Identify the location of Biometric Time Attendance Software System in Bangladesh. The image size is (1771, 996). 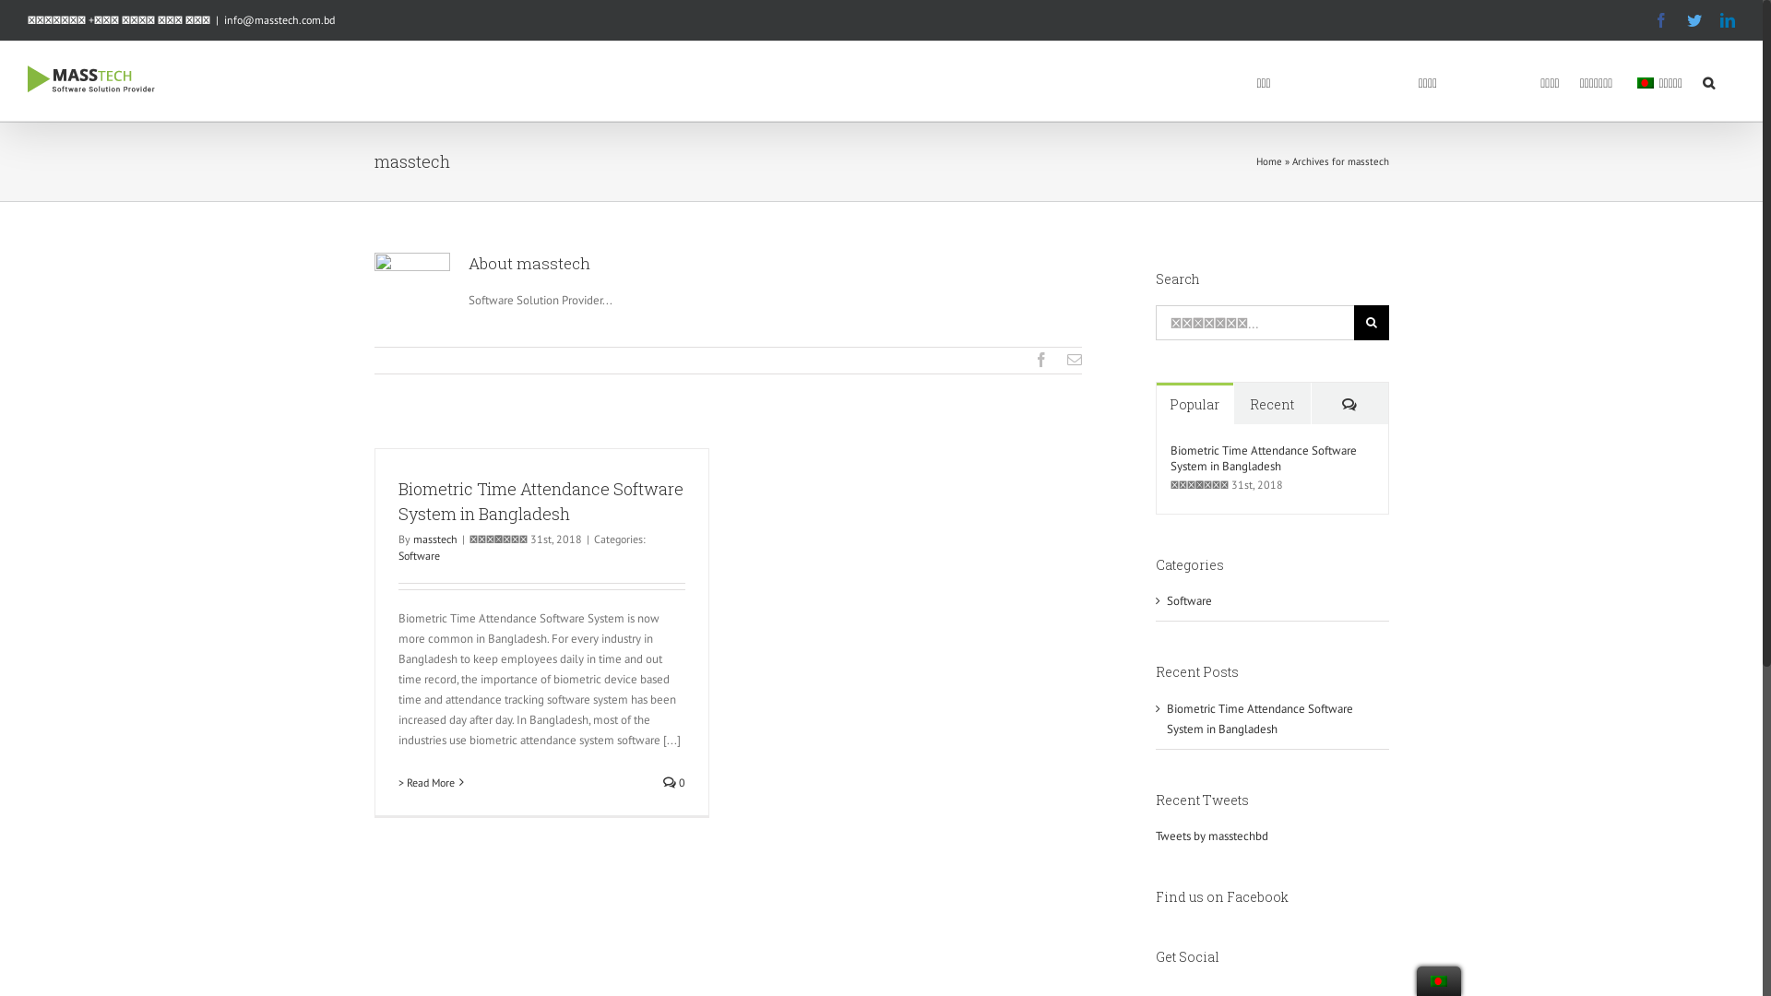
(541, 502).